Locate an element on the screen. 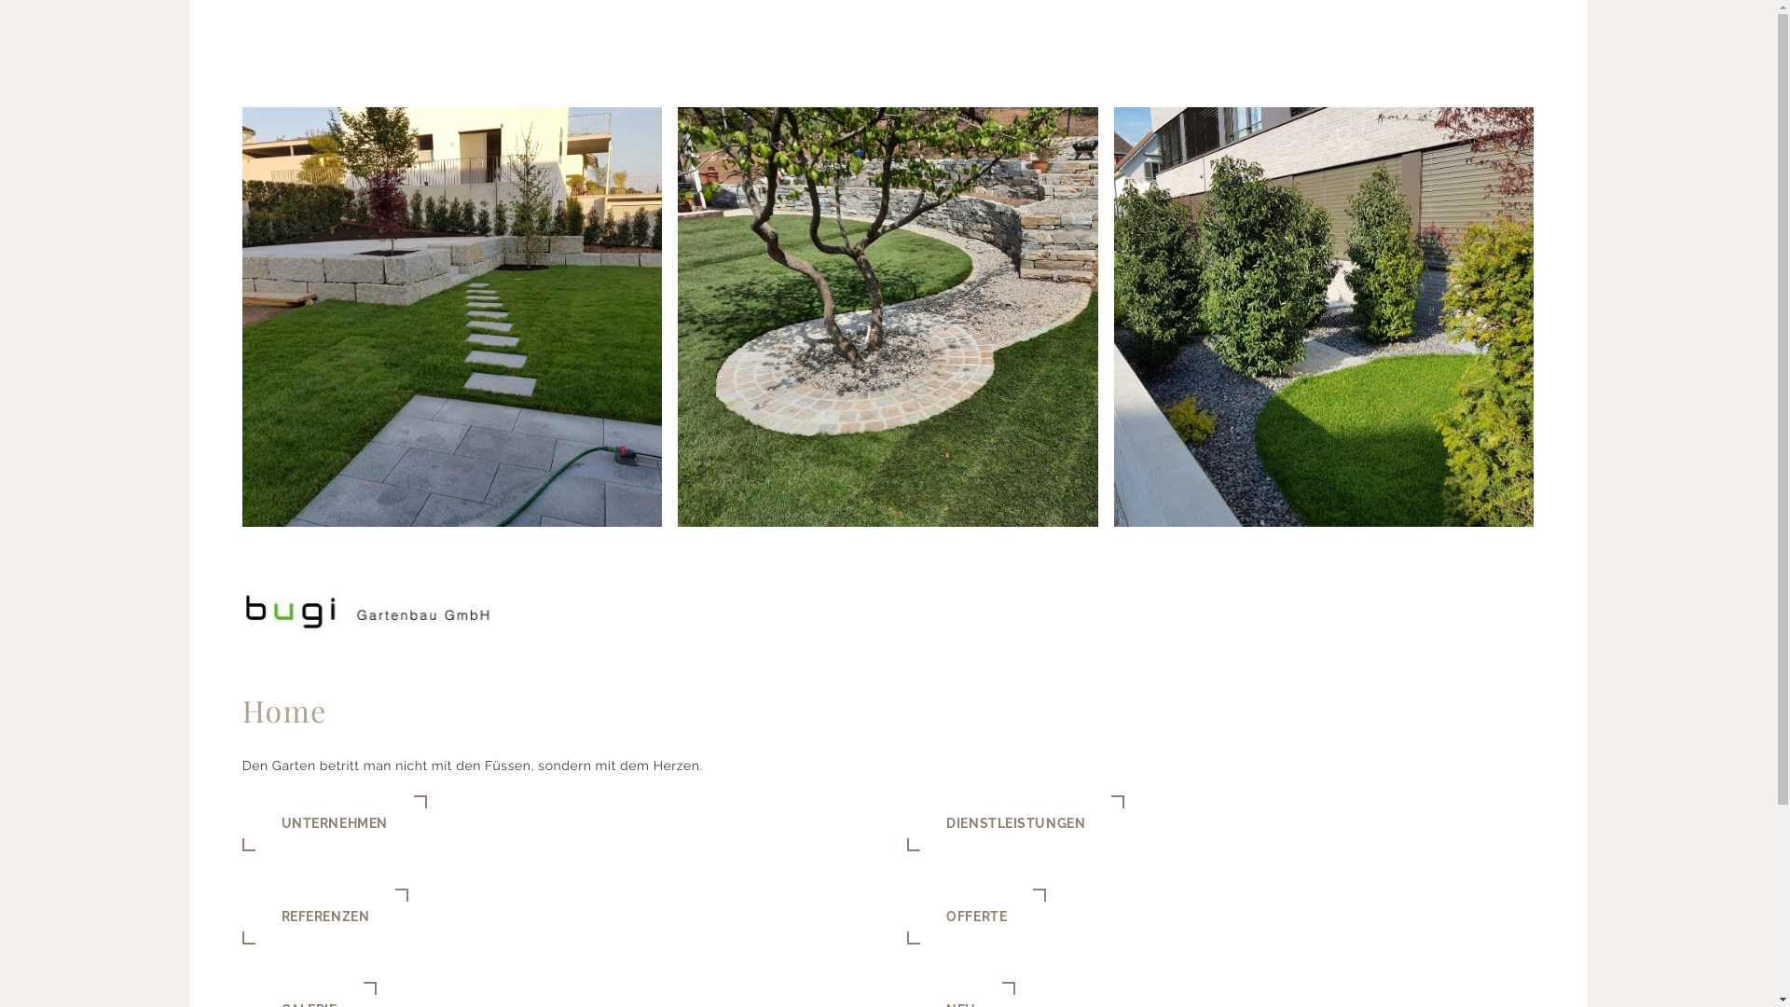 Image resolution: width=1790 pixels, height=1007 pixels. DIENSTLEISTUNGEN is located at coordinates (1015, 823).